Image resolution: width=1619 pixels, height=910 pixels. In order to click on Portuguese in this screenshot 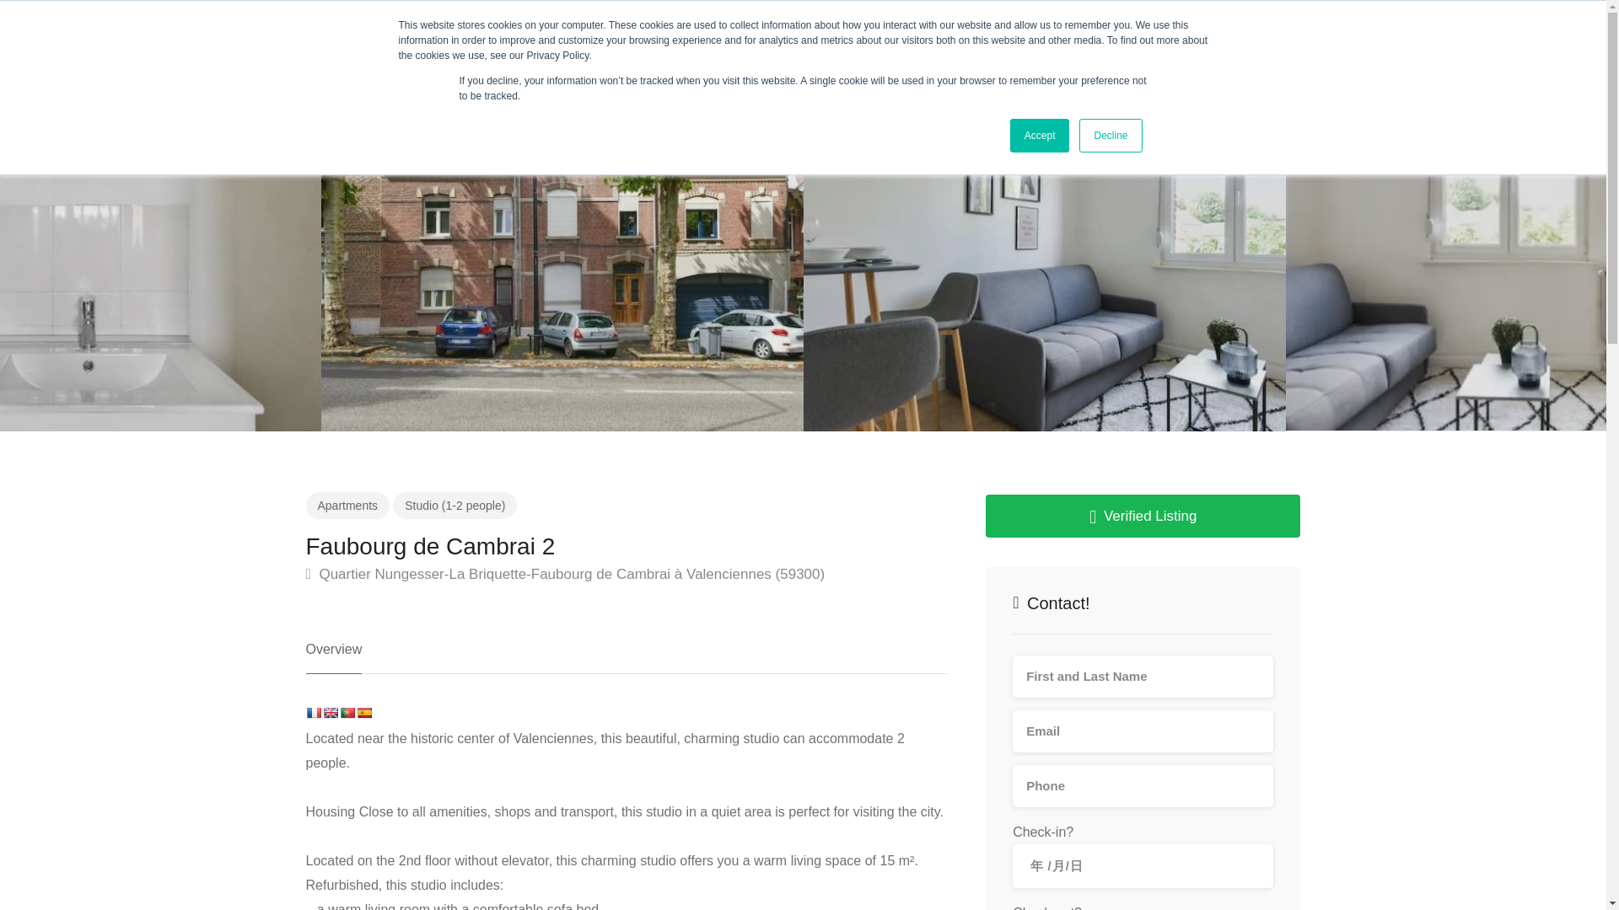, I will do `click(346, 713)`.